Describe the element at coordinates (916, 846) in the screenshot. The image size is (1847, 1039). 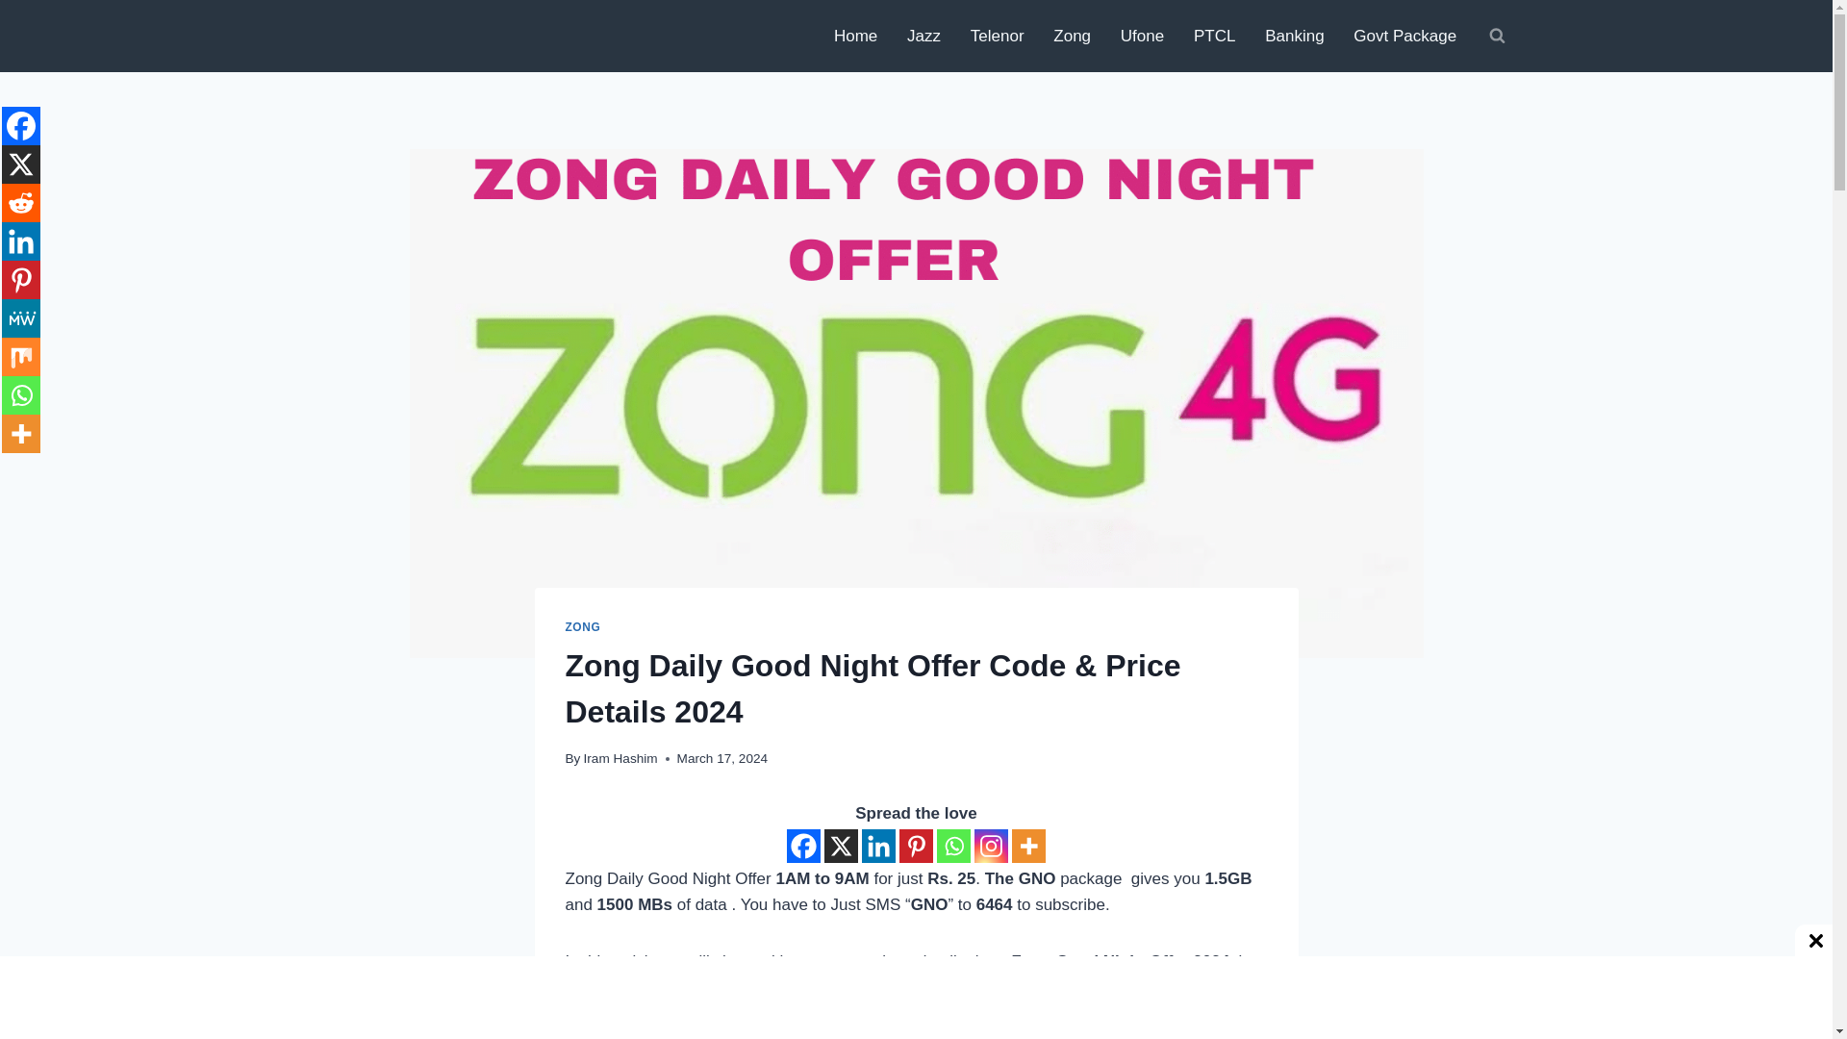
I see `Pinterest` at that location.